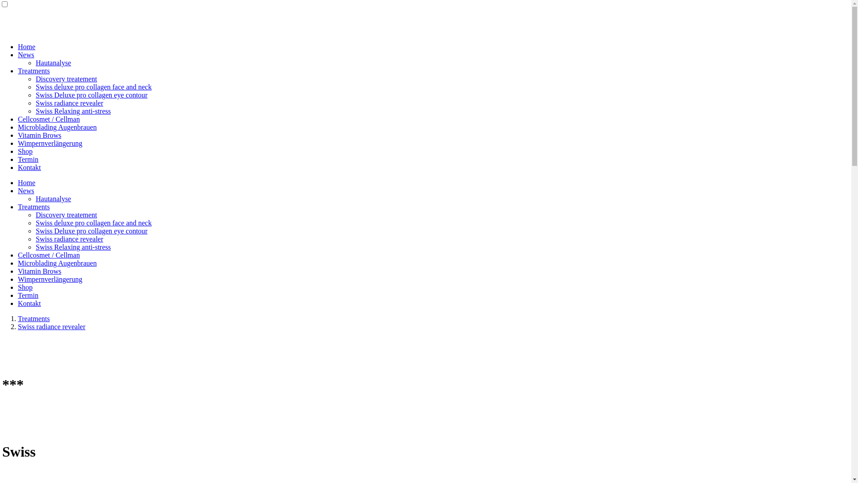 The image size is (858, 483). Describe the element at coordinates (94, 223) in the screenshot. I see `Swiss deluxe pro collagen face and neck` at that location.